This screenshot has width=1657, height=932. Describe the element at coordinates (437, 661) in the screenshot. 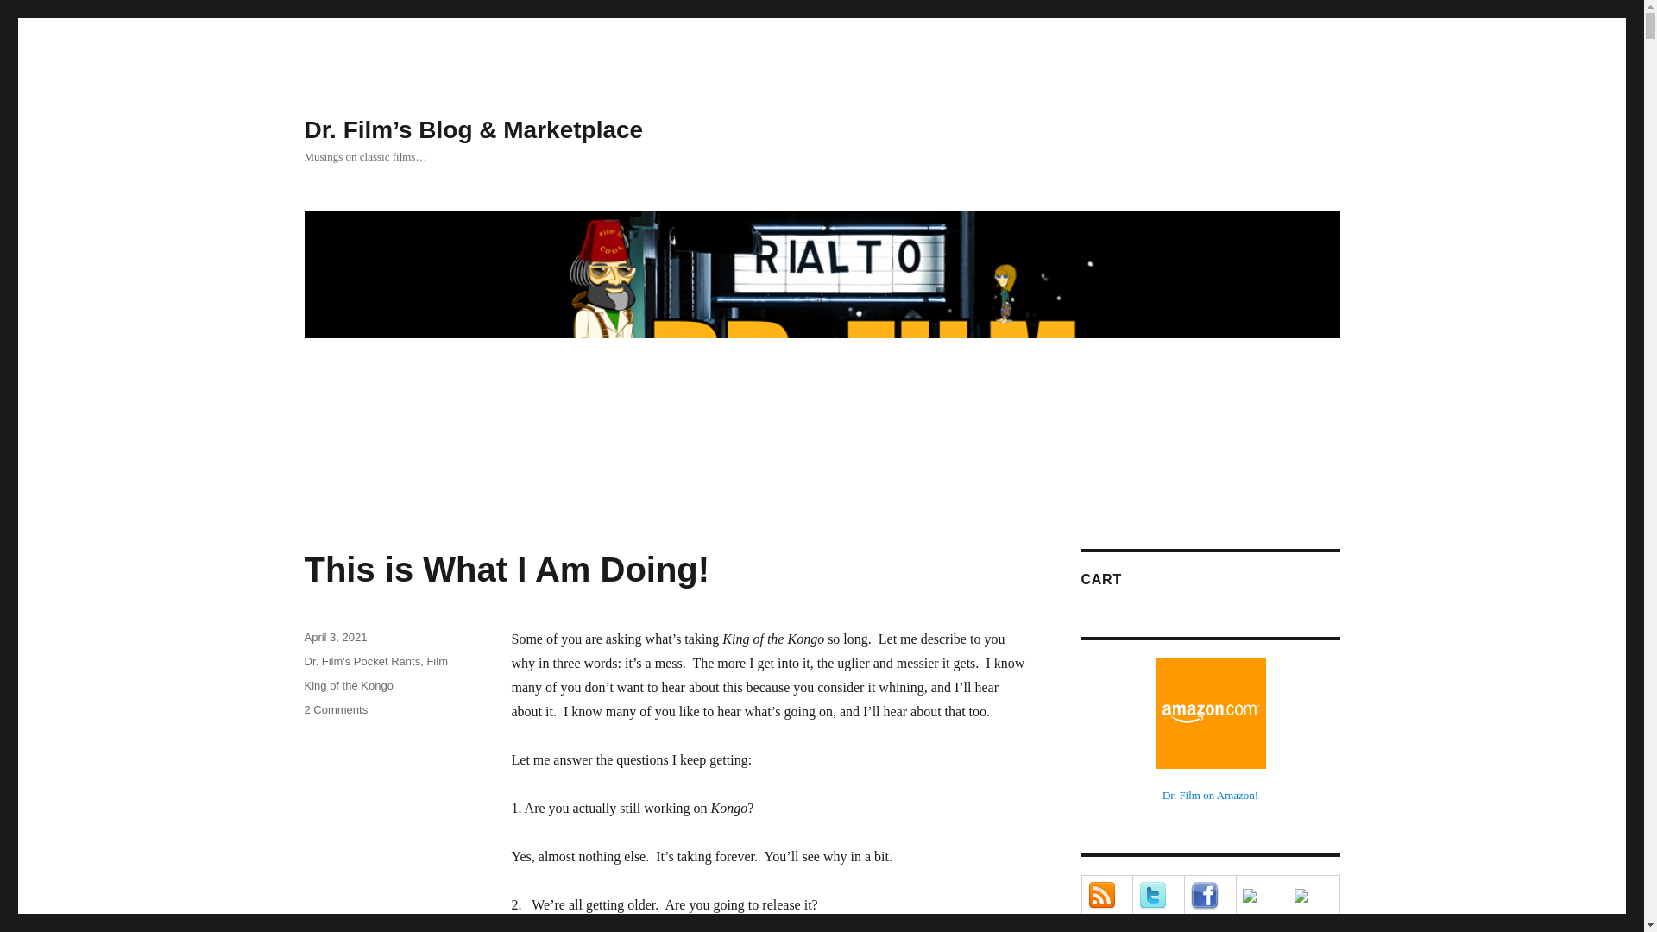

I see `This is What I Am Doing!` at that location.